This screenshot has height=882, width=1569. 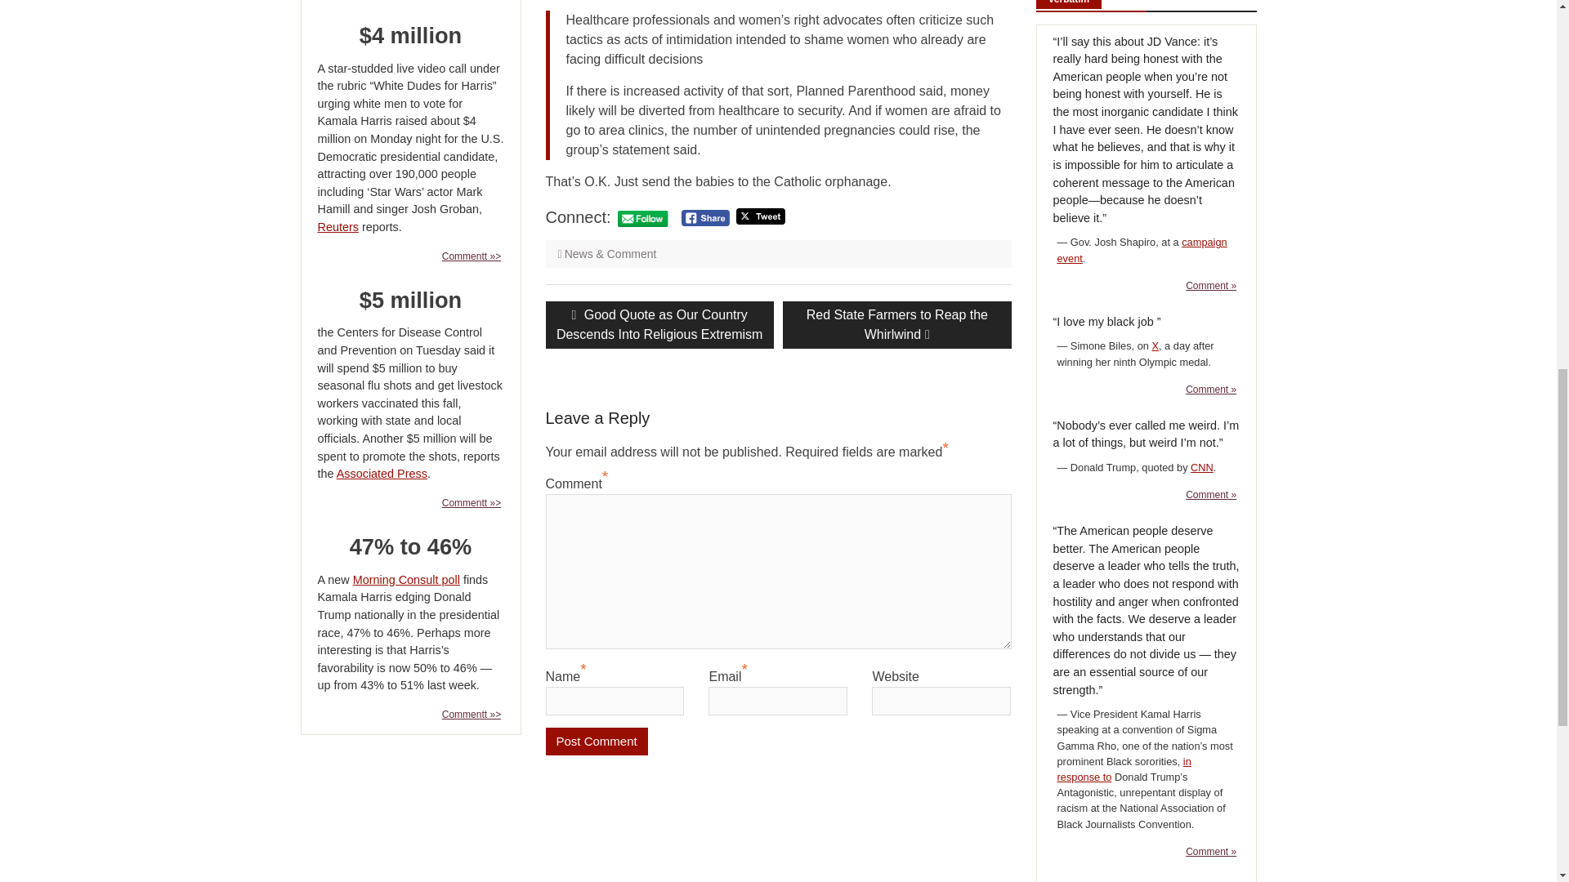 What do you see at coordinates (597, 740) in the screenshot?
I see `Tweet` at bounding box center [597, 740].